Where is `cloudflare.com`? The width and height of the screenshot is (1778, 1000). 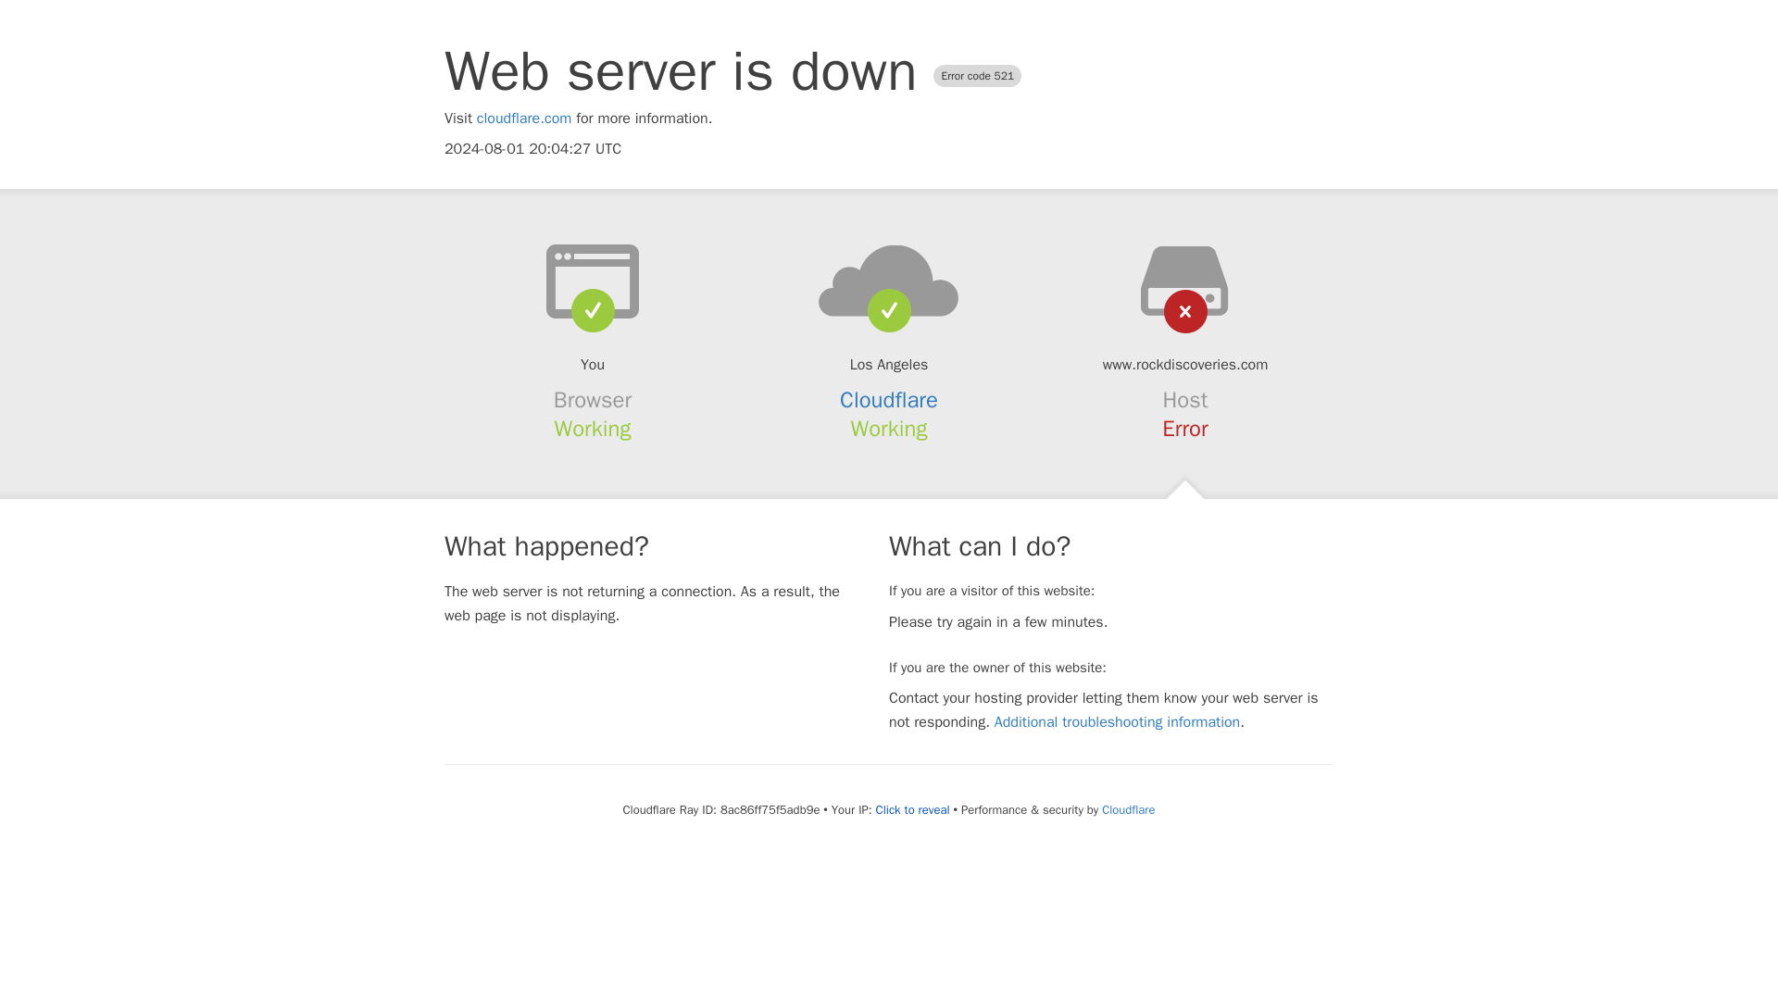 cloudflare.com is located at coordinates (524, 119).